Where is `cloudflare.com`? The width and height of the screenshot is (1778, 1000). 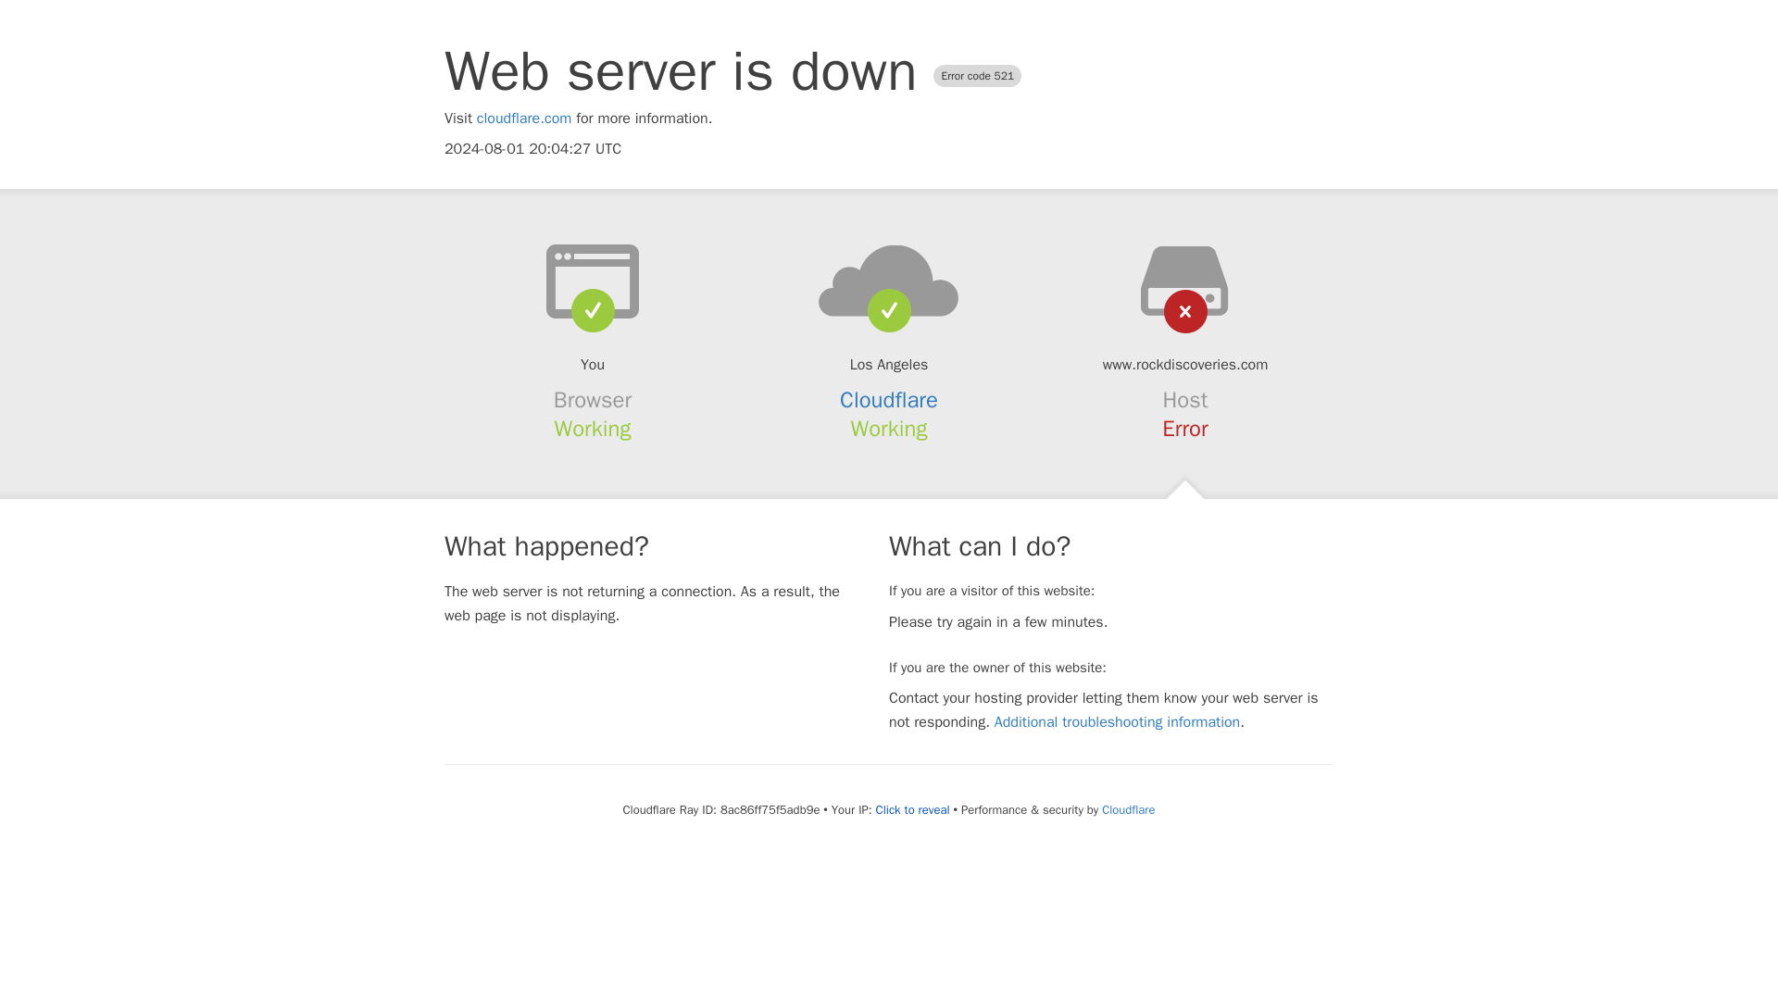 cloudflare.com is located at coordinates (524, 119).